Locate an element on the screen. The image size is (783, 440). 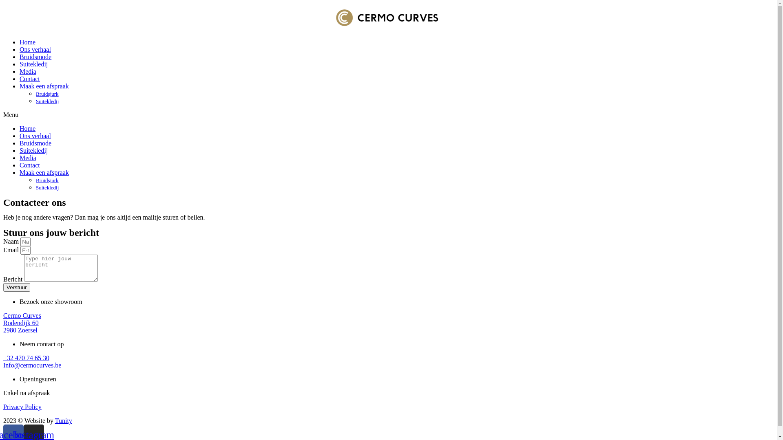
Bruidsjurk is located at coordinates (47, 180).